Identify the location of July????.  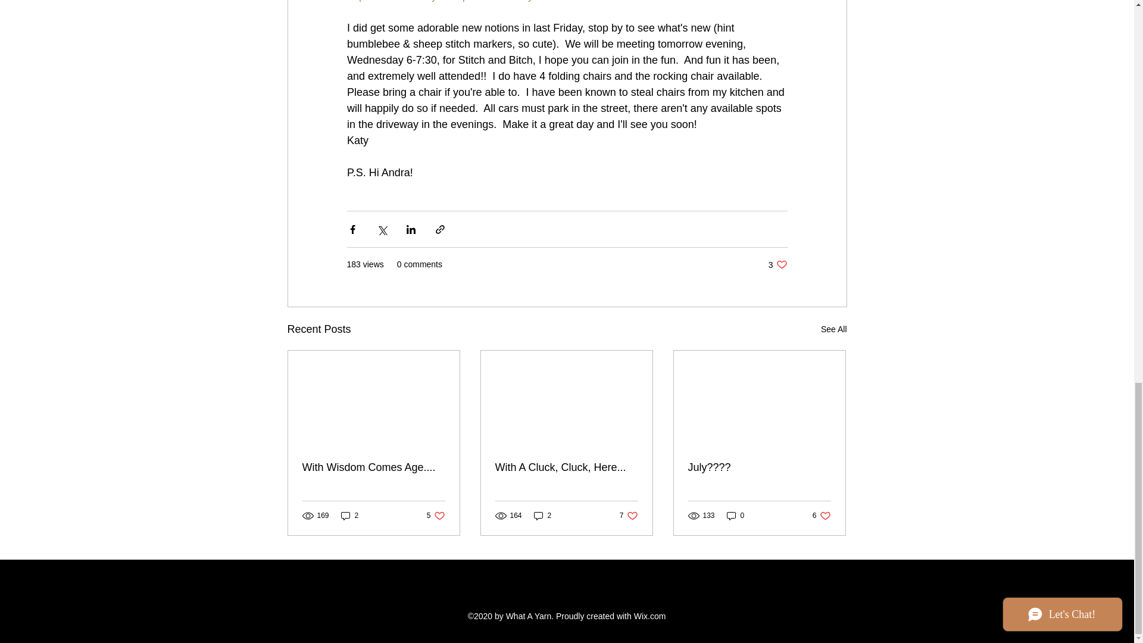
(822, 516).